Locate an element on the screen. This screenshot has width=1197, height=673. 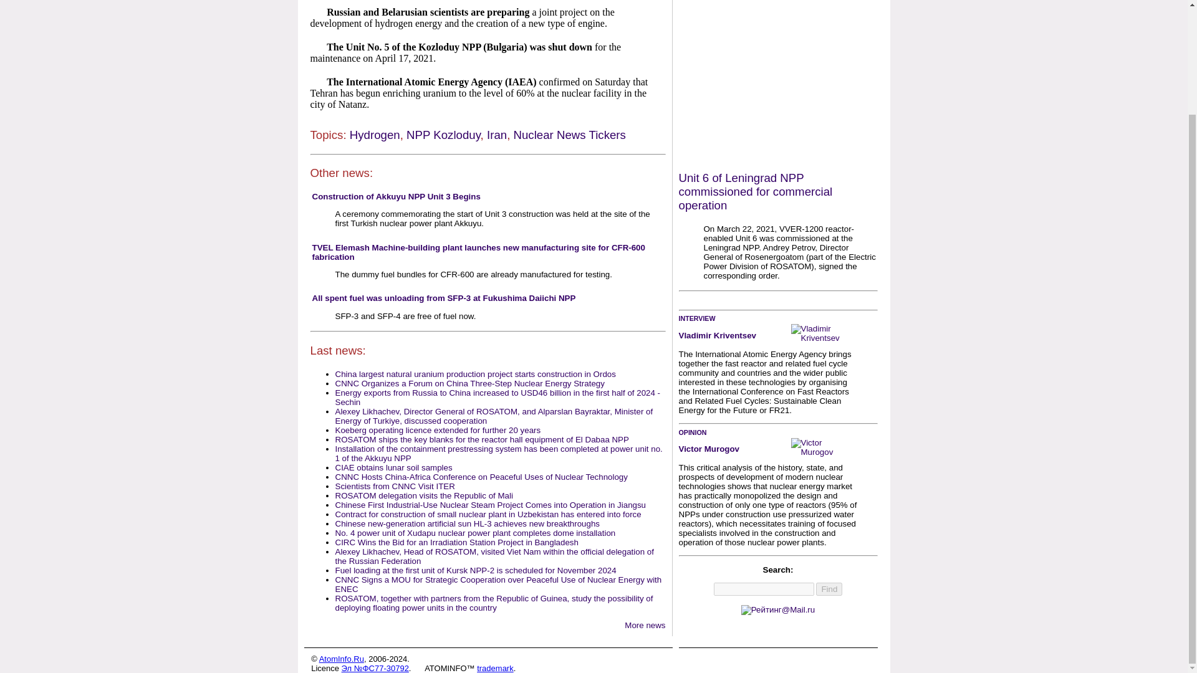
Find is located at coordinates (829, 589).